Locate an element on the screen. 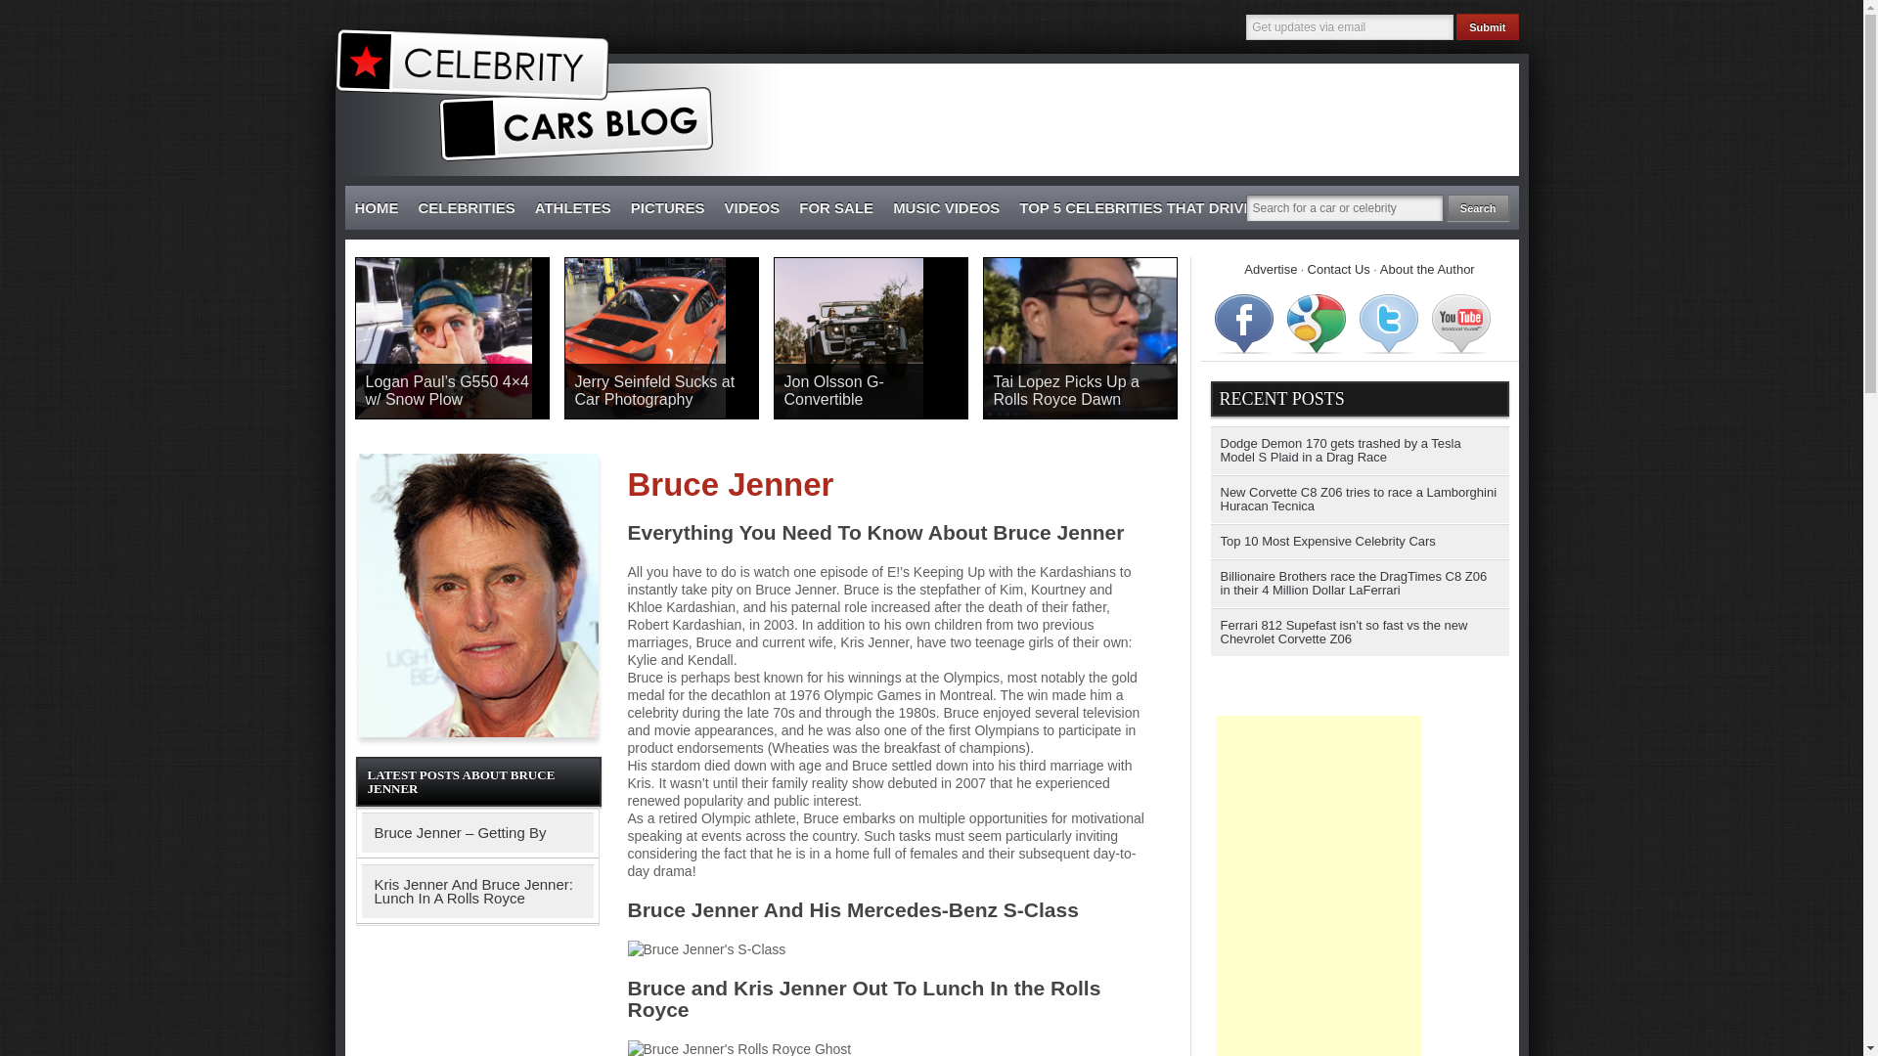 Image resolution: width=1878 pixels, height=1056 pixels. Search is located at coordinates (1479, 207).